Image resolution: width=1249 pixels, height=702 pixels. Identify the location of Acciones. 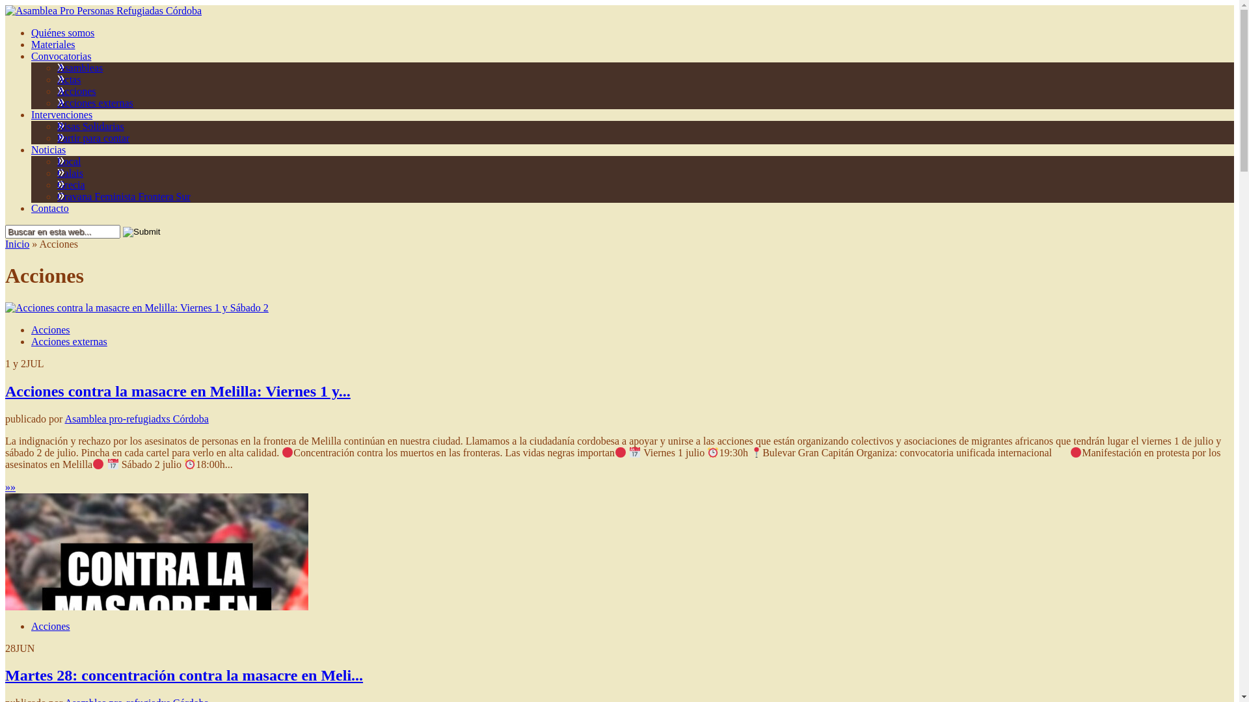
(51, 330).